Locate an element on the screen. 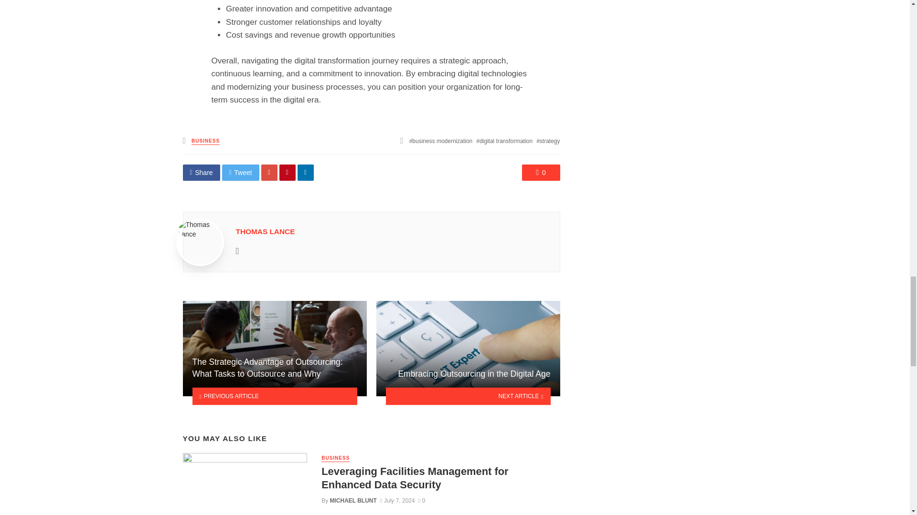  THOMAS LANCE is located at coordinates (266, 231).